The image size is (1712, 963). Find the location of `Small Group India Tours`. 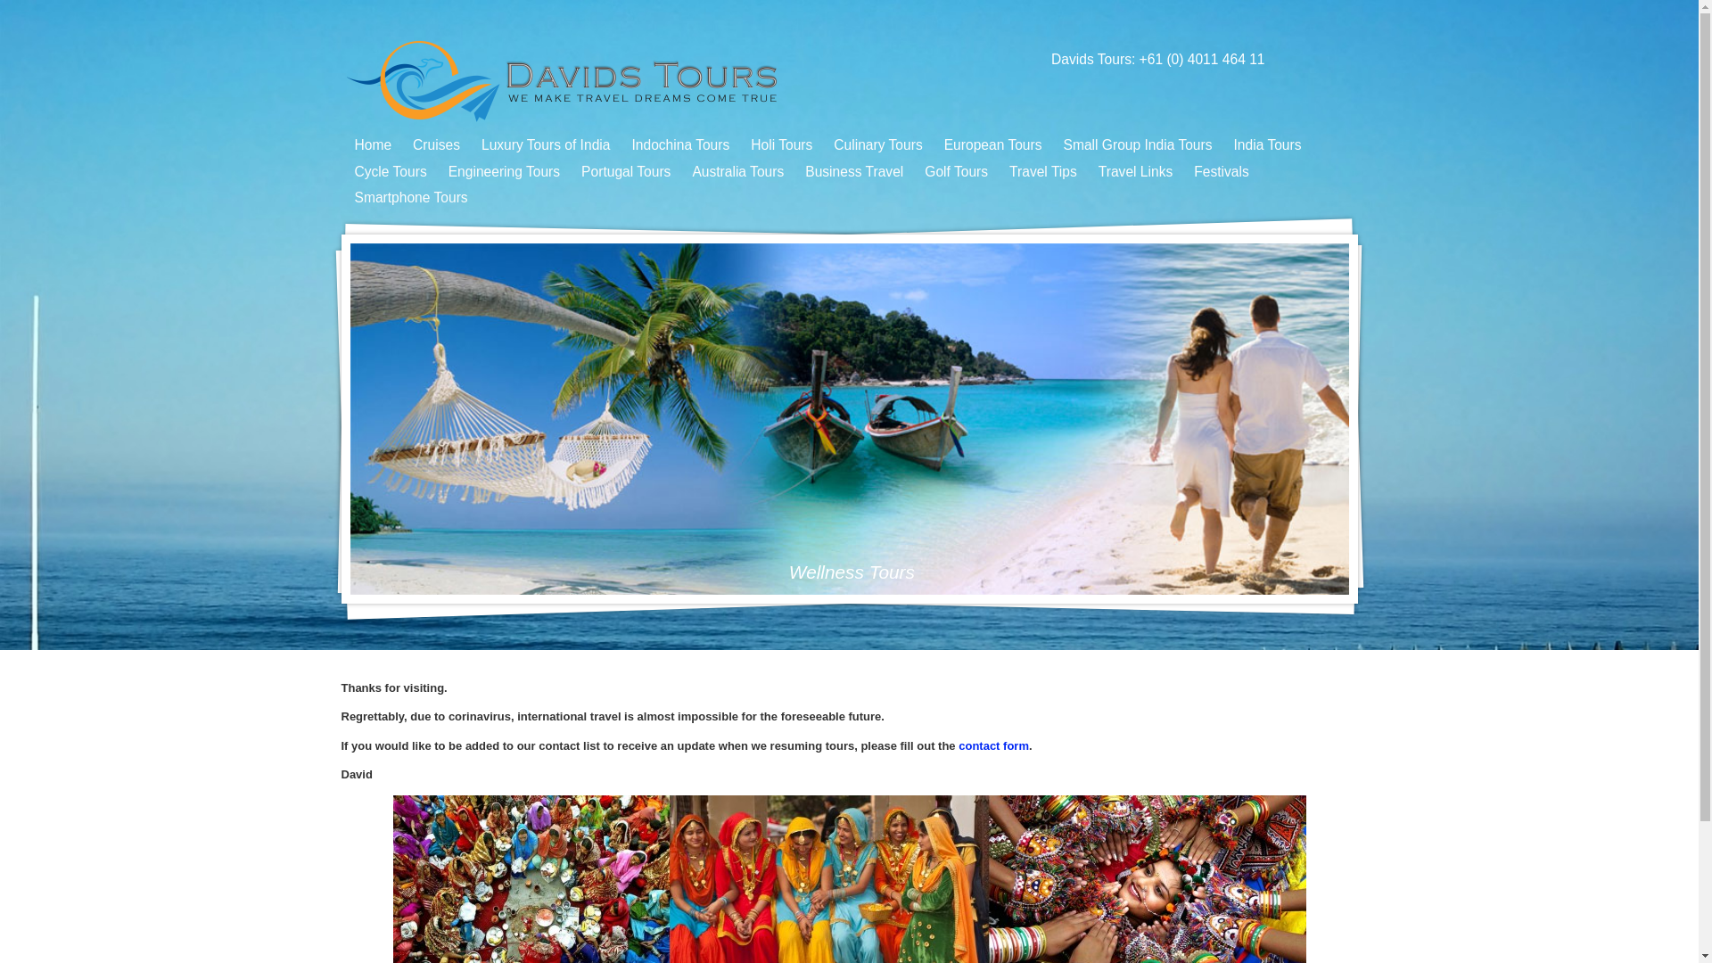

Small Group India Tours is located at coordinates (1138, 145).